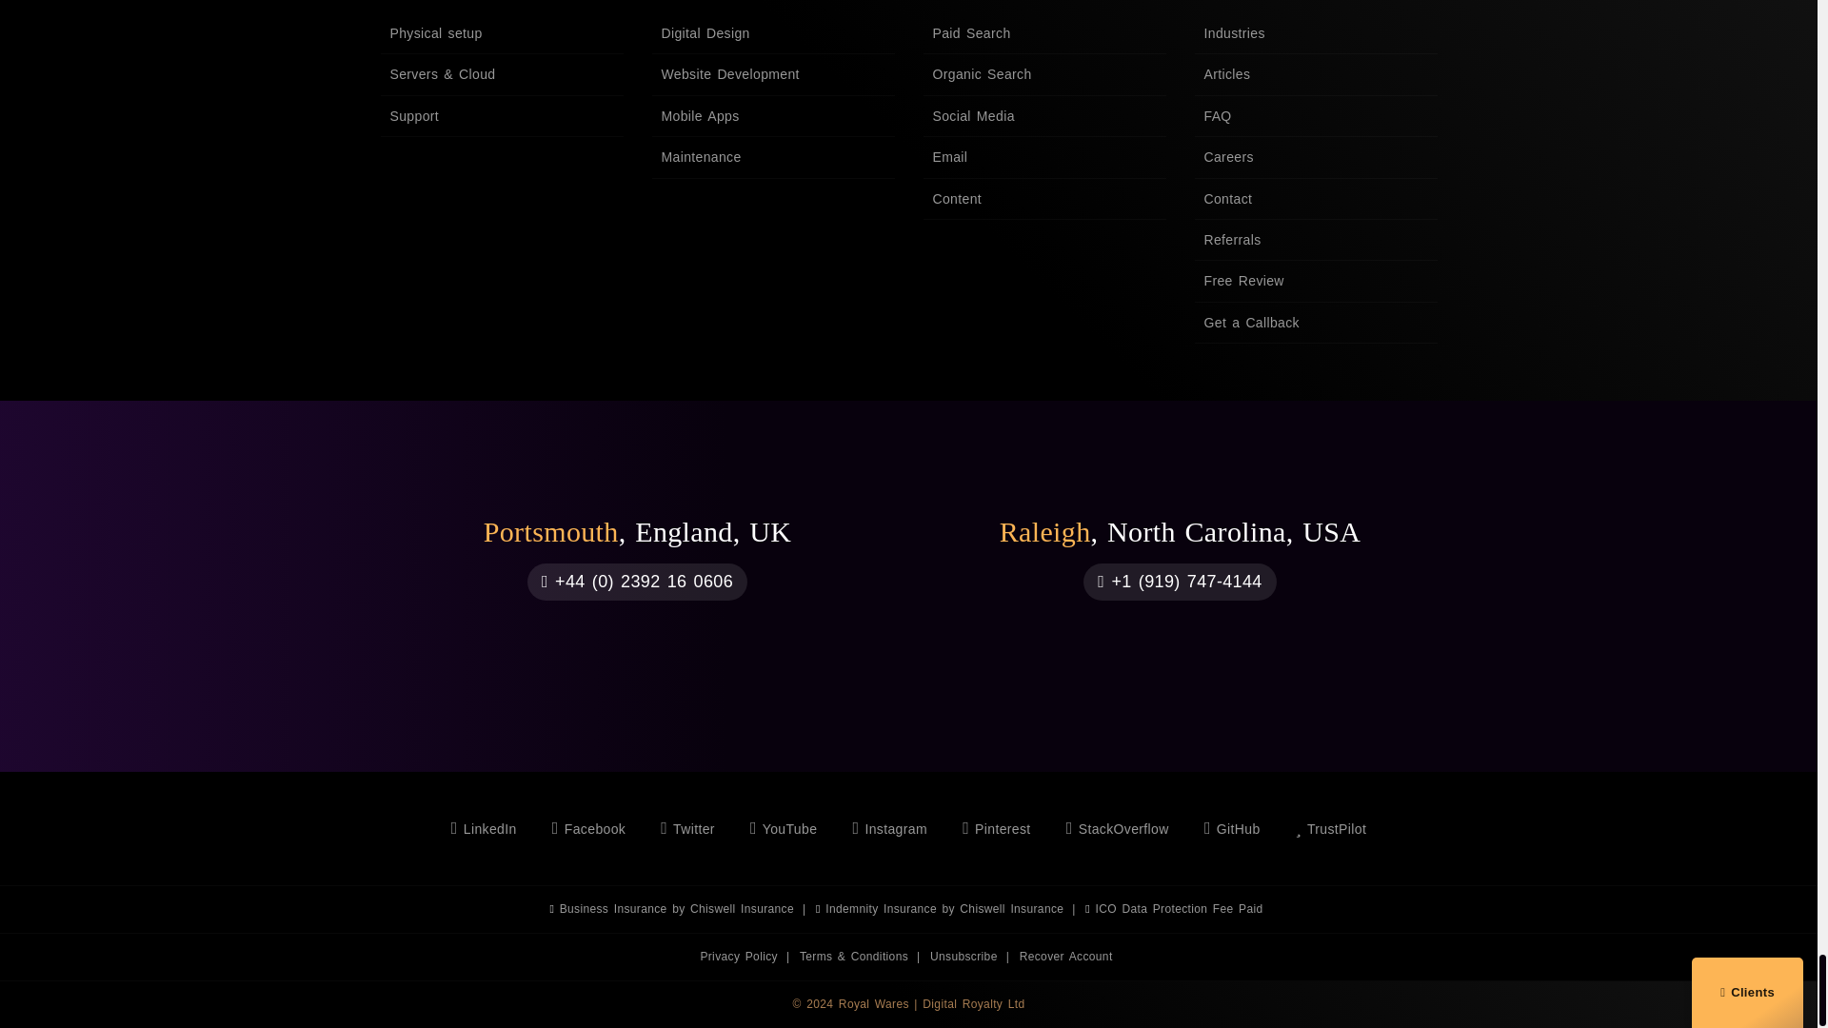  What do you see at coordinates (1043, 74) in the screenshot?
I see `Organic Search` at bounding box center [1043, 74].